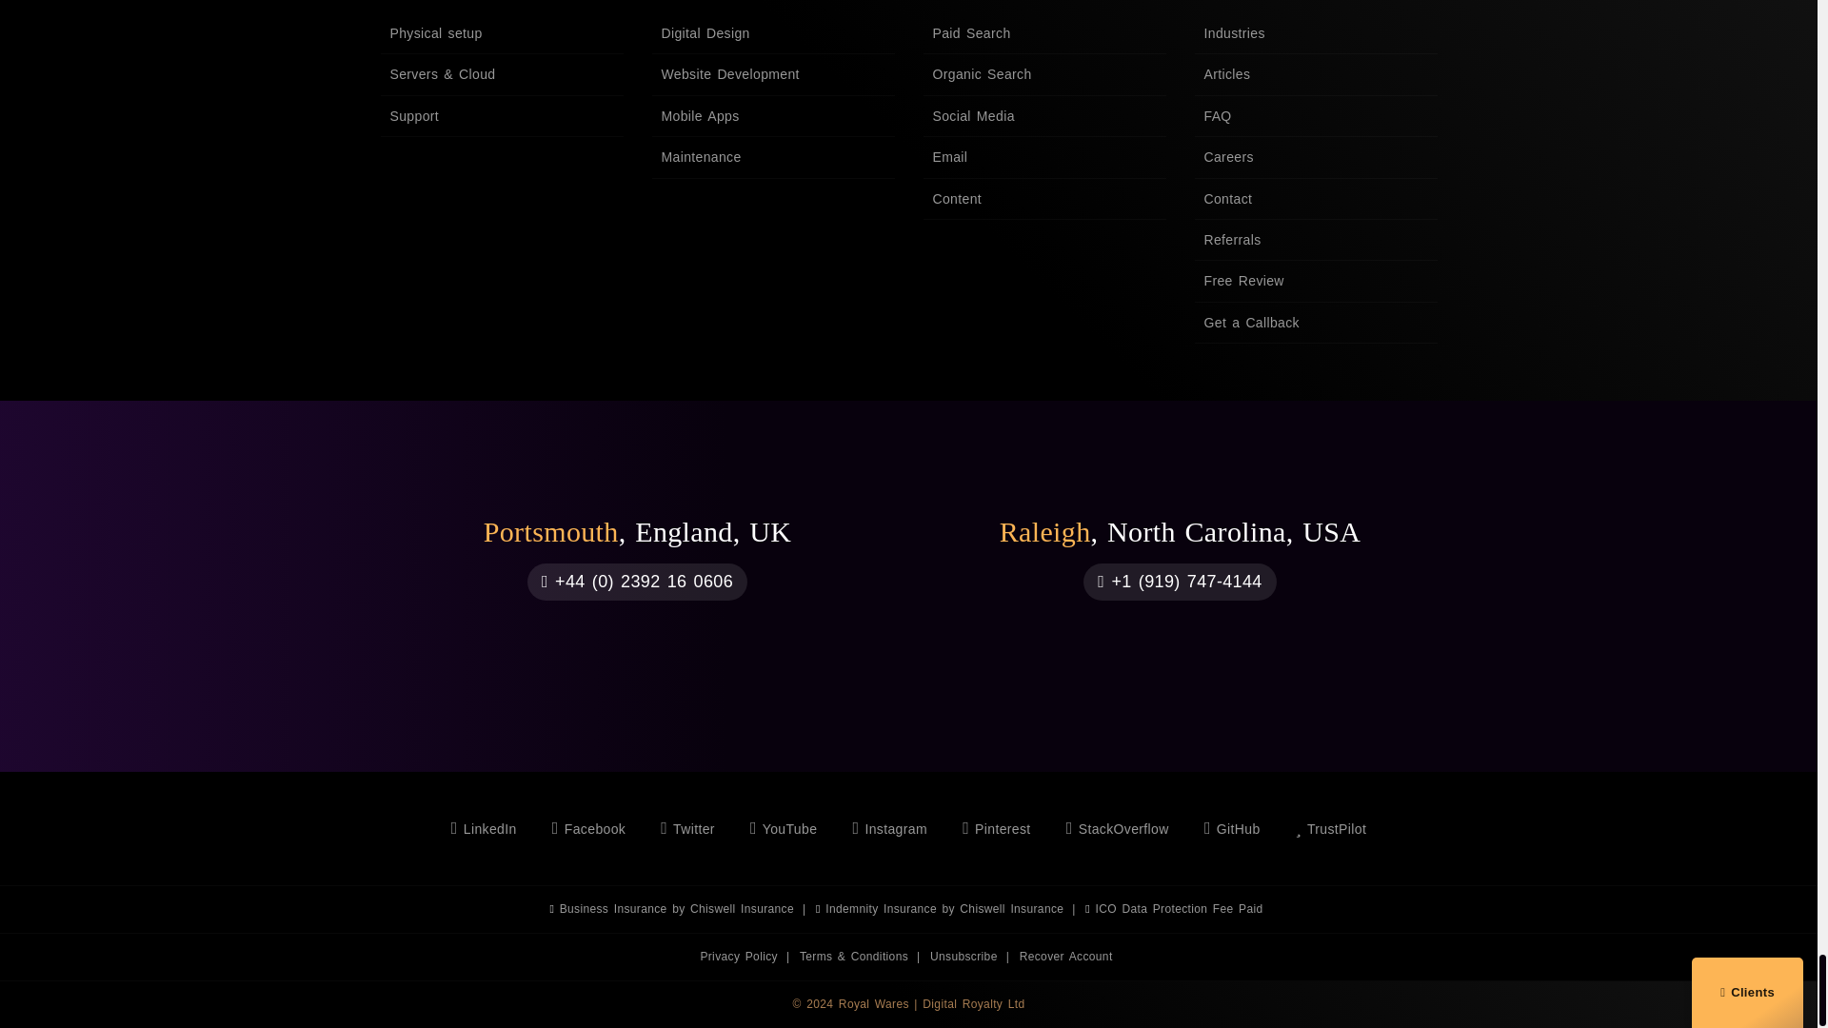  What do you see at coordinates (1043, 74) in the screenshot?
I see `Organic Search` at bounding box center [1043, 74].